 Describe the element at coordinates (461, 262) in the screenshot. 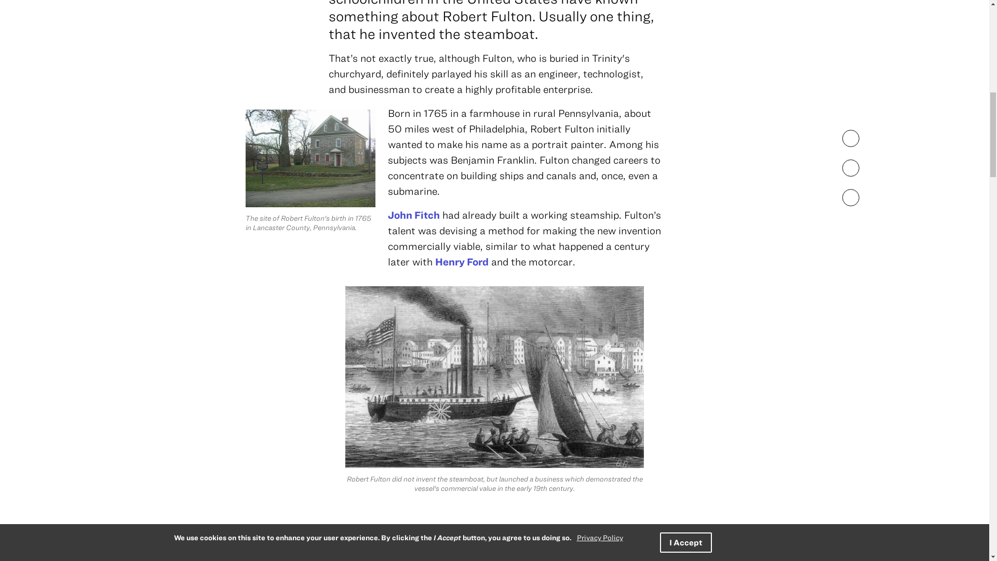

I see `Henry Ford` at that location.